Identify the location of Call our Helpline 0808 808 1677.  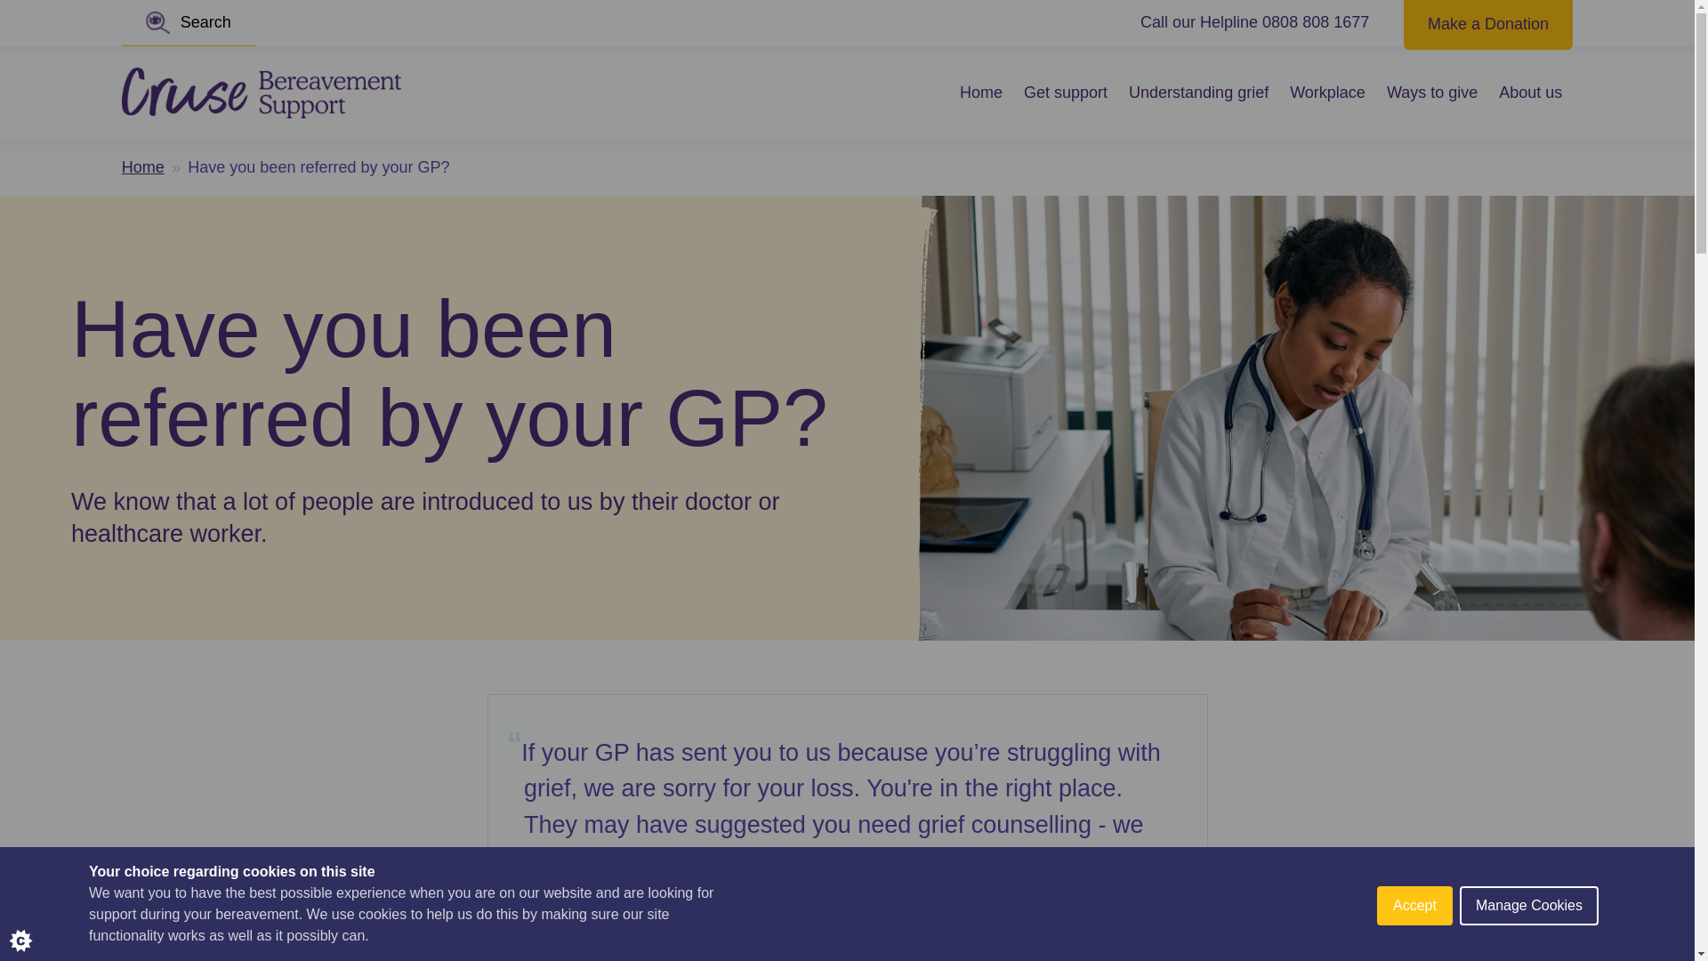
(1254, 22).